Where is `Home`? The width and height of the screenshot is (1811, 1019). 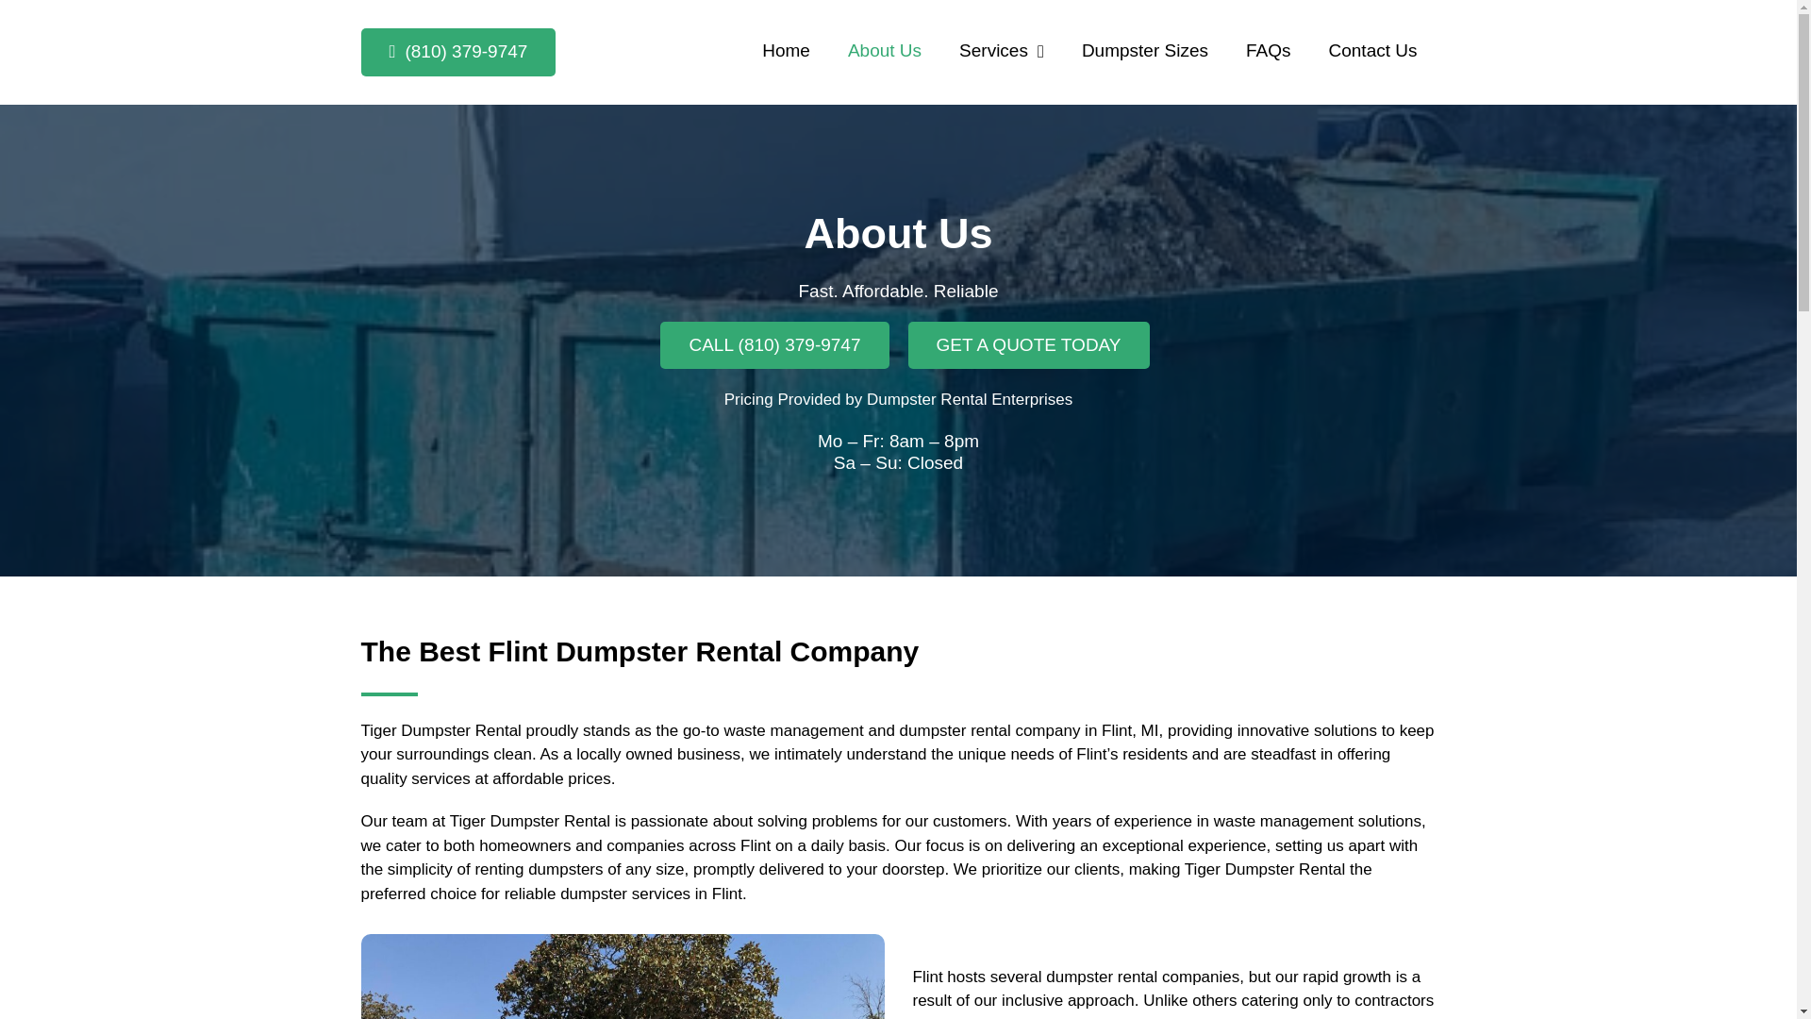
Home is located at coordinates (786, 51).